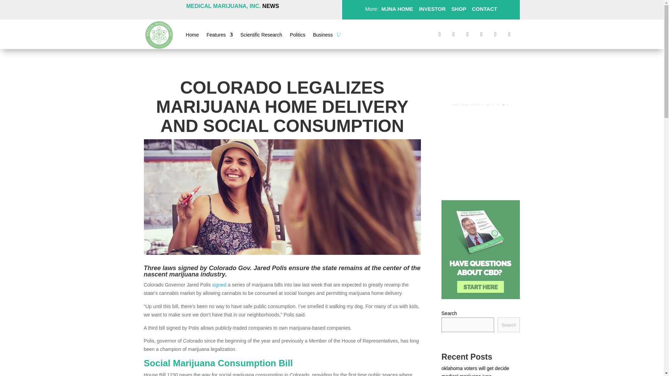  I want to click on MJNA HOME, so click(396, 9).